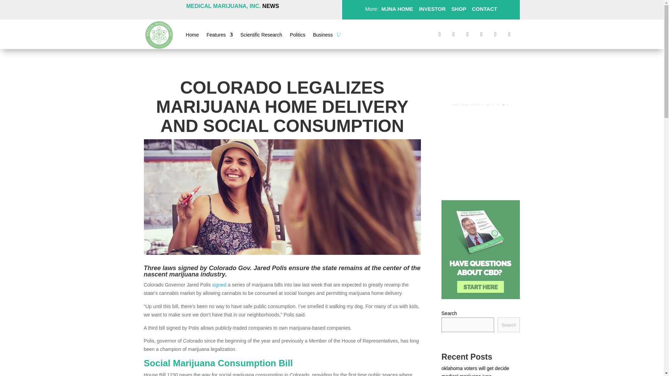  I want to click on MJNA HOME, so click(396, 9).